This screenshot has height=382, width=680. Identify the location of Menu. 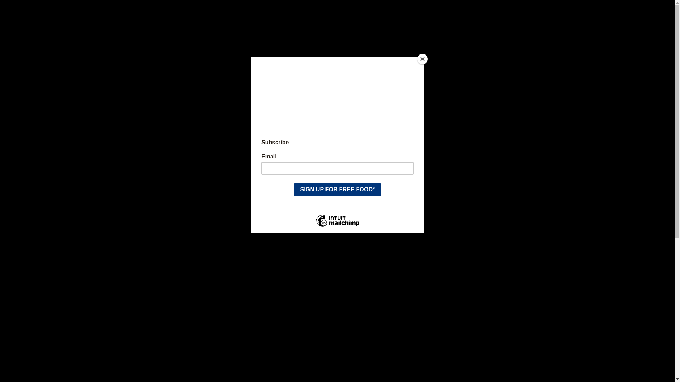
(222, 95).